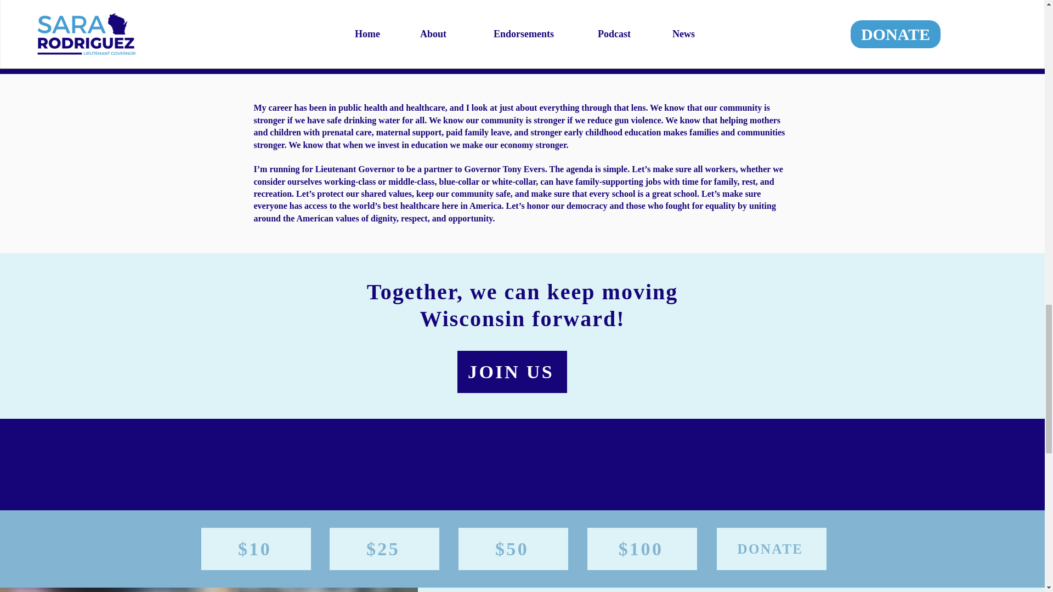 The width and height of the screenshot is (1053, 592). I want to click on JOIN US, so click(512, 372).